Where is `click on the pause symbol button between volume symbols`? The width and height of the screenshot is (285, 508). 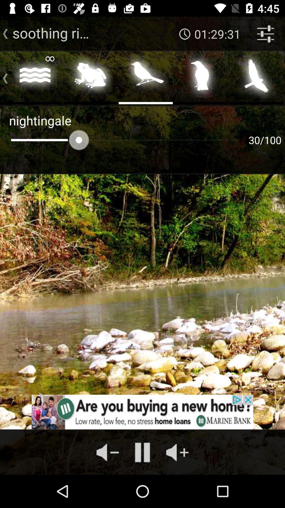 click on the pause symbol button between volume symbols is located at coordinates (142, 452).